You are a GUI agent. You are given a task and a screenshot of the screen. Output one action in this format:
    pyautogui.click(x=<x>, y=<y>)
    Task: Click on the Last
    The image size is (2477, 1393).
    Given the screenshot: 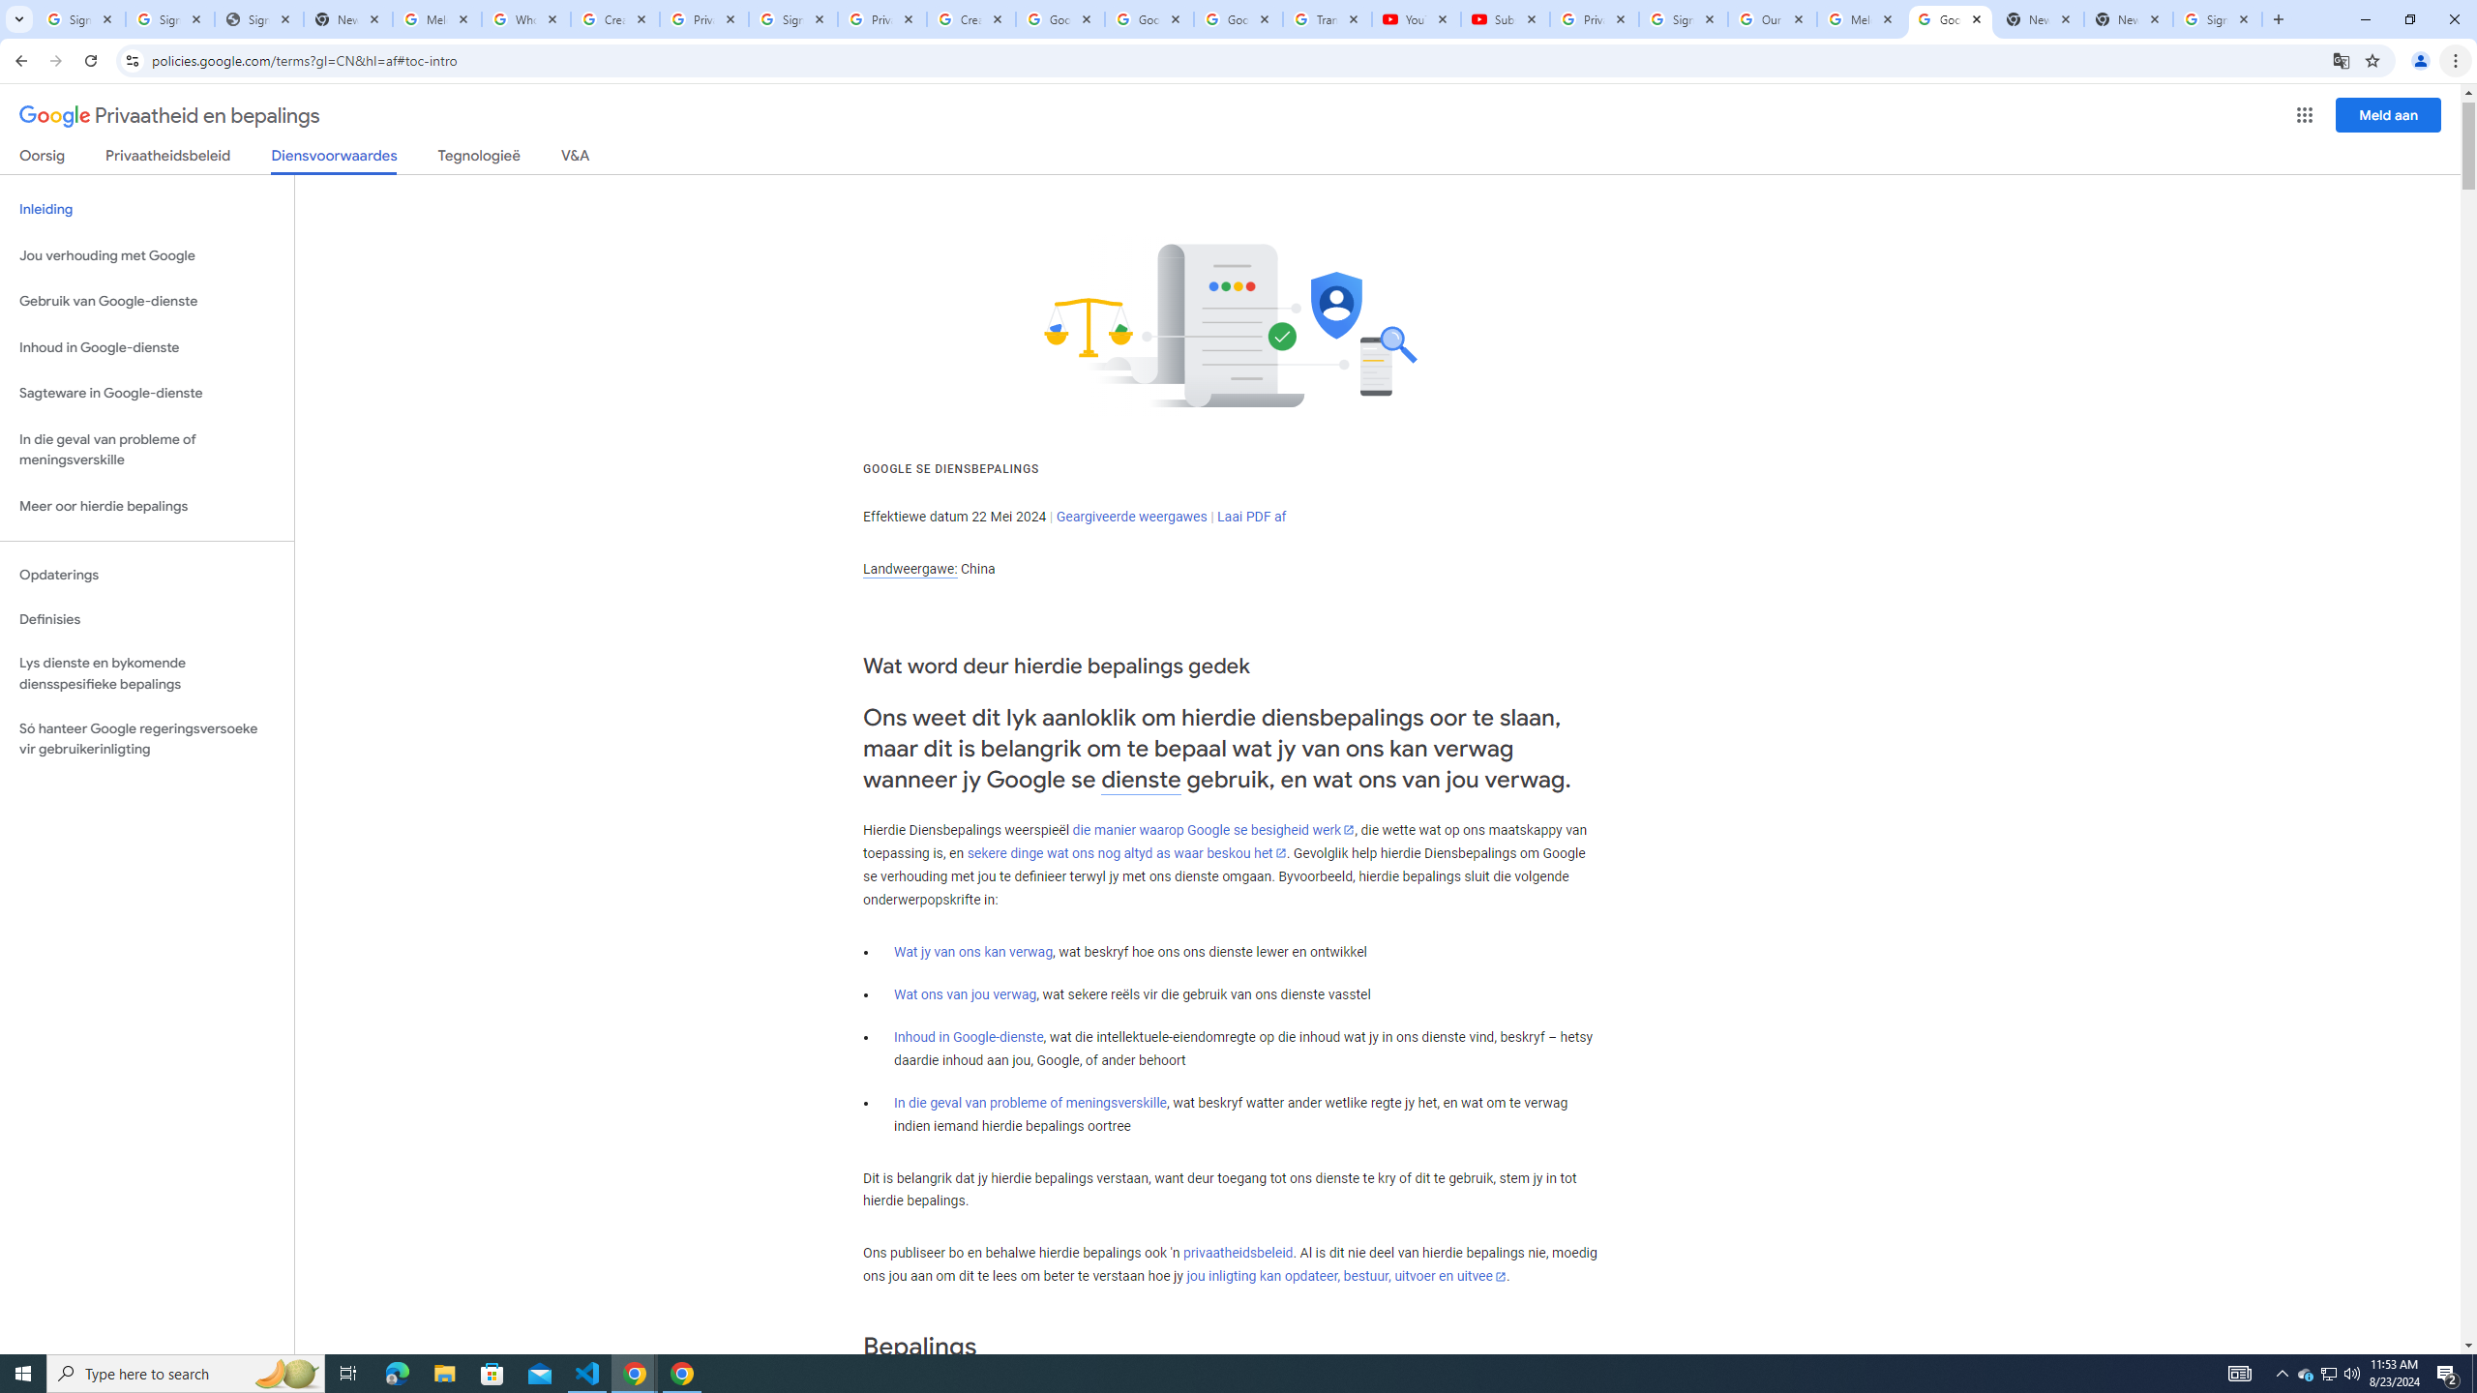 What is the action you would take?
    pyautogui.click(x=1409, y=122)
    